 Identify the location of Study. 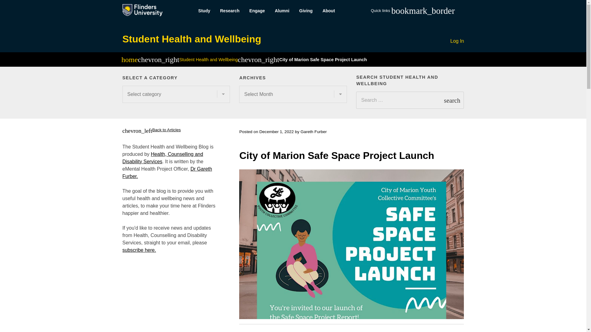
(204, 11).